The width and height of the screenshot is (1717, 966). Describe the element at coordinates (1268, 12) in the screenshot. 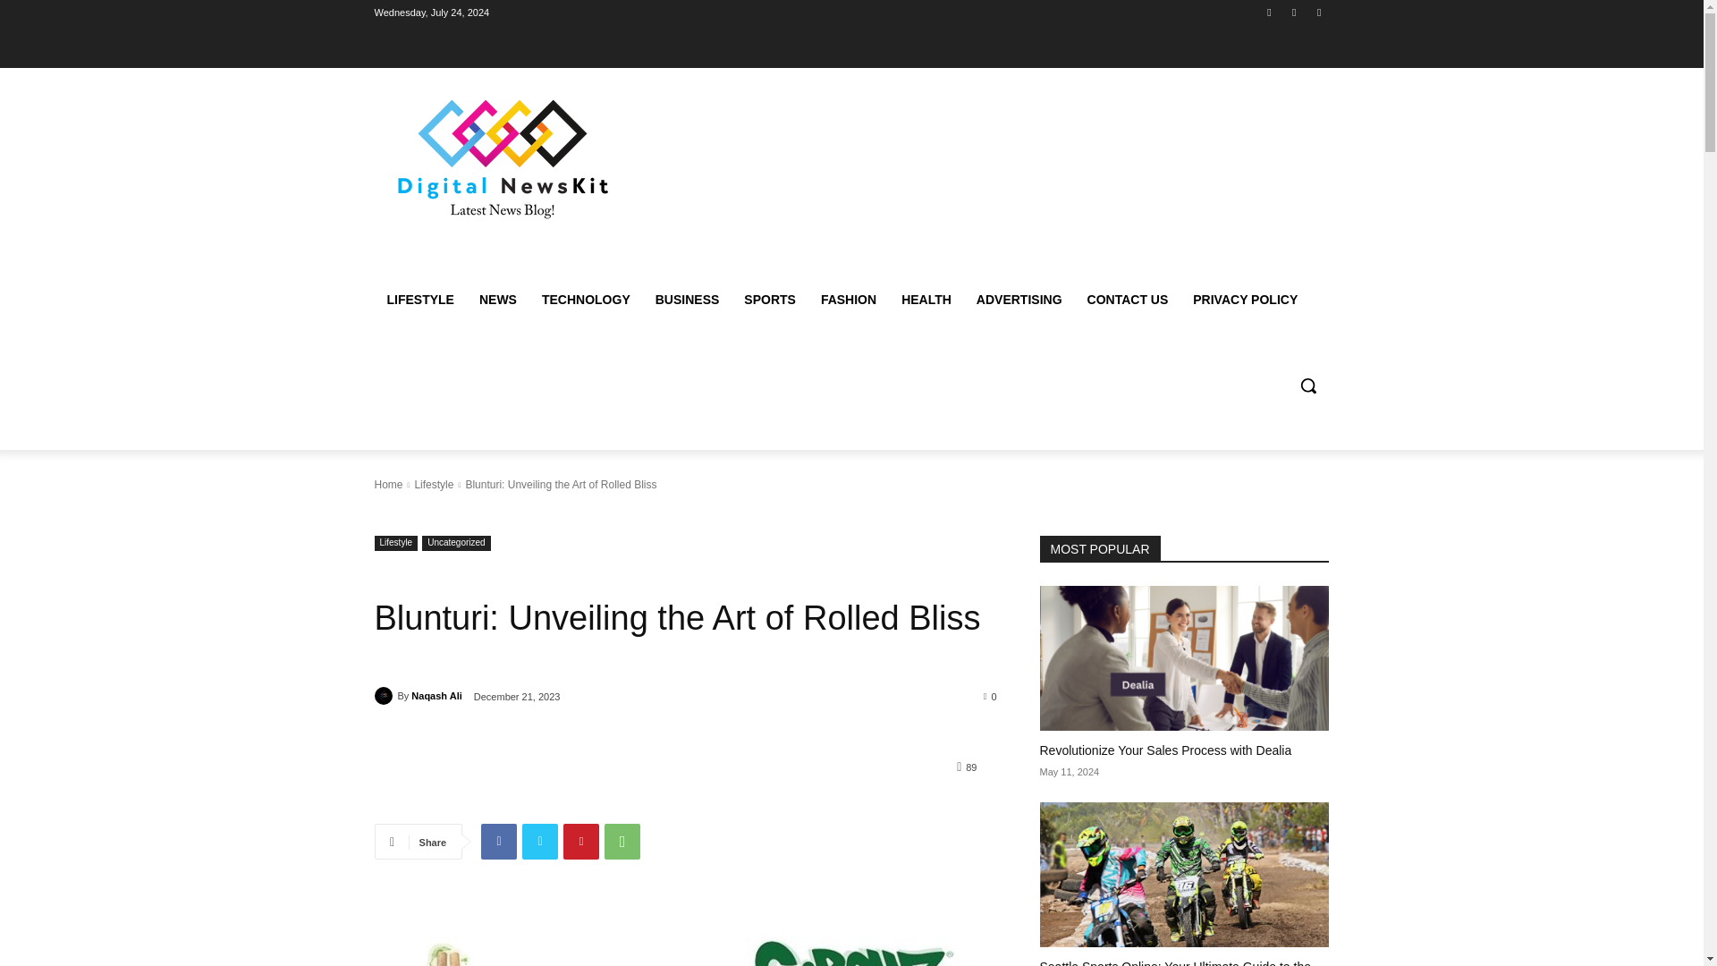

I see `Instagram` at that location.